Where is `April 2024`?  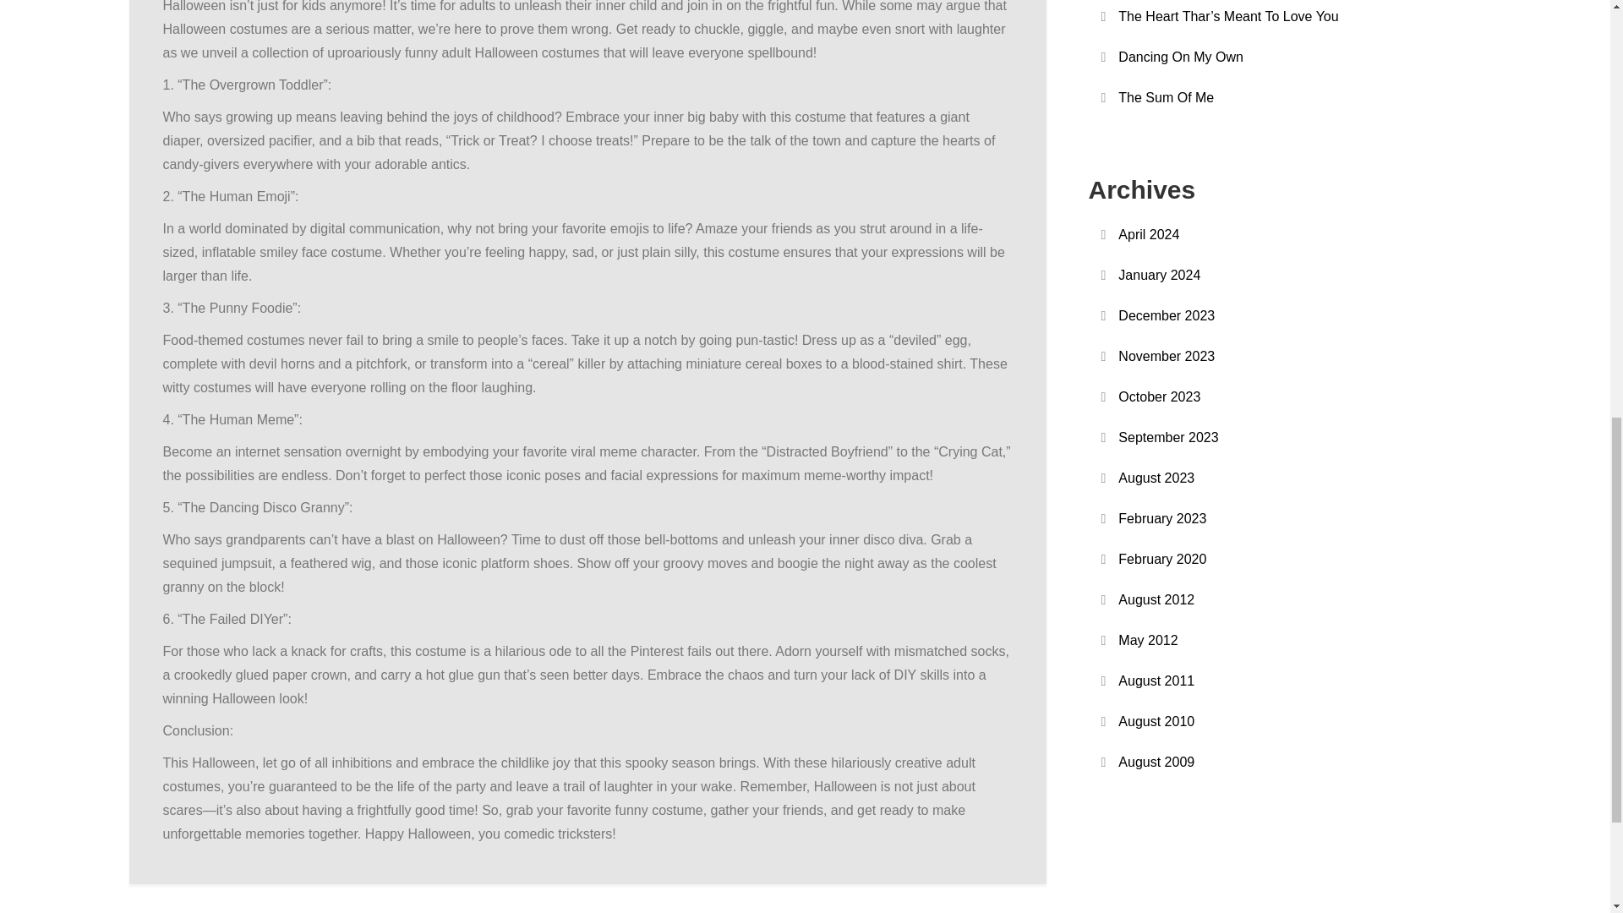
April 2024 is located at coordinates (1148, 234).